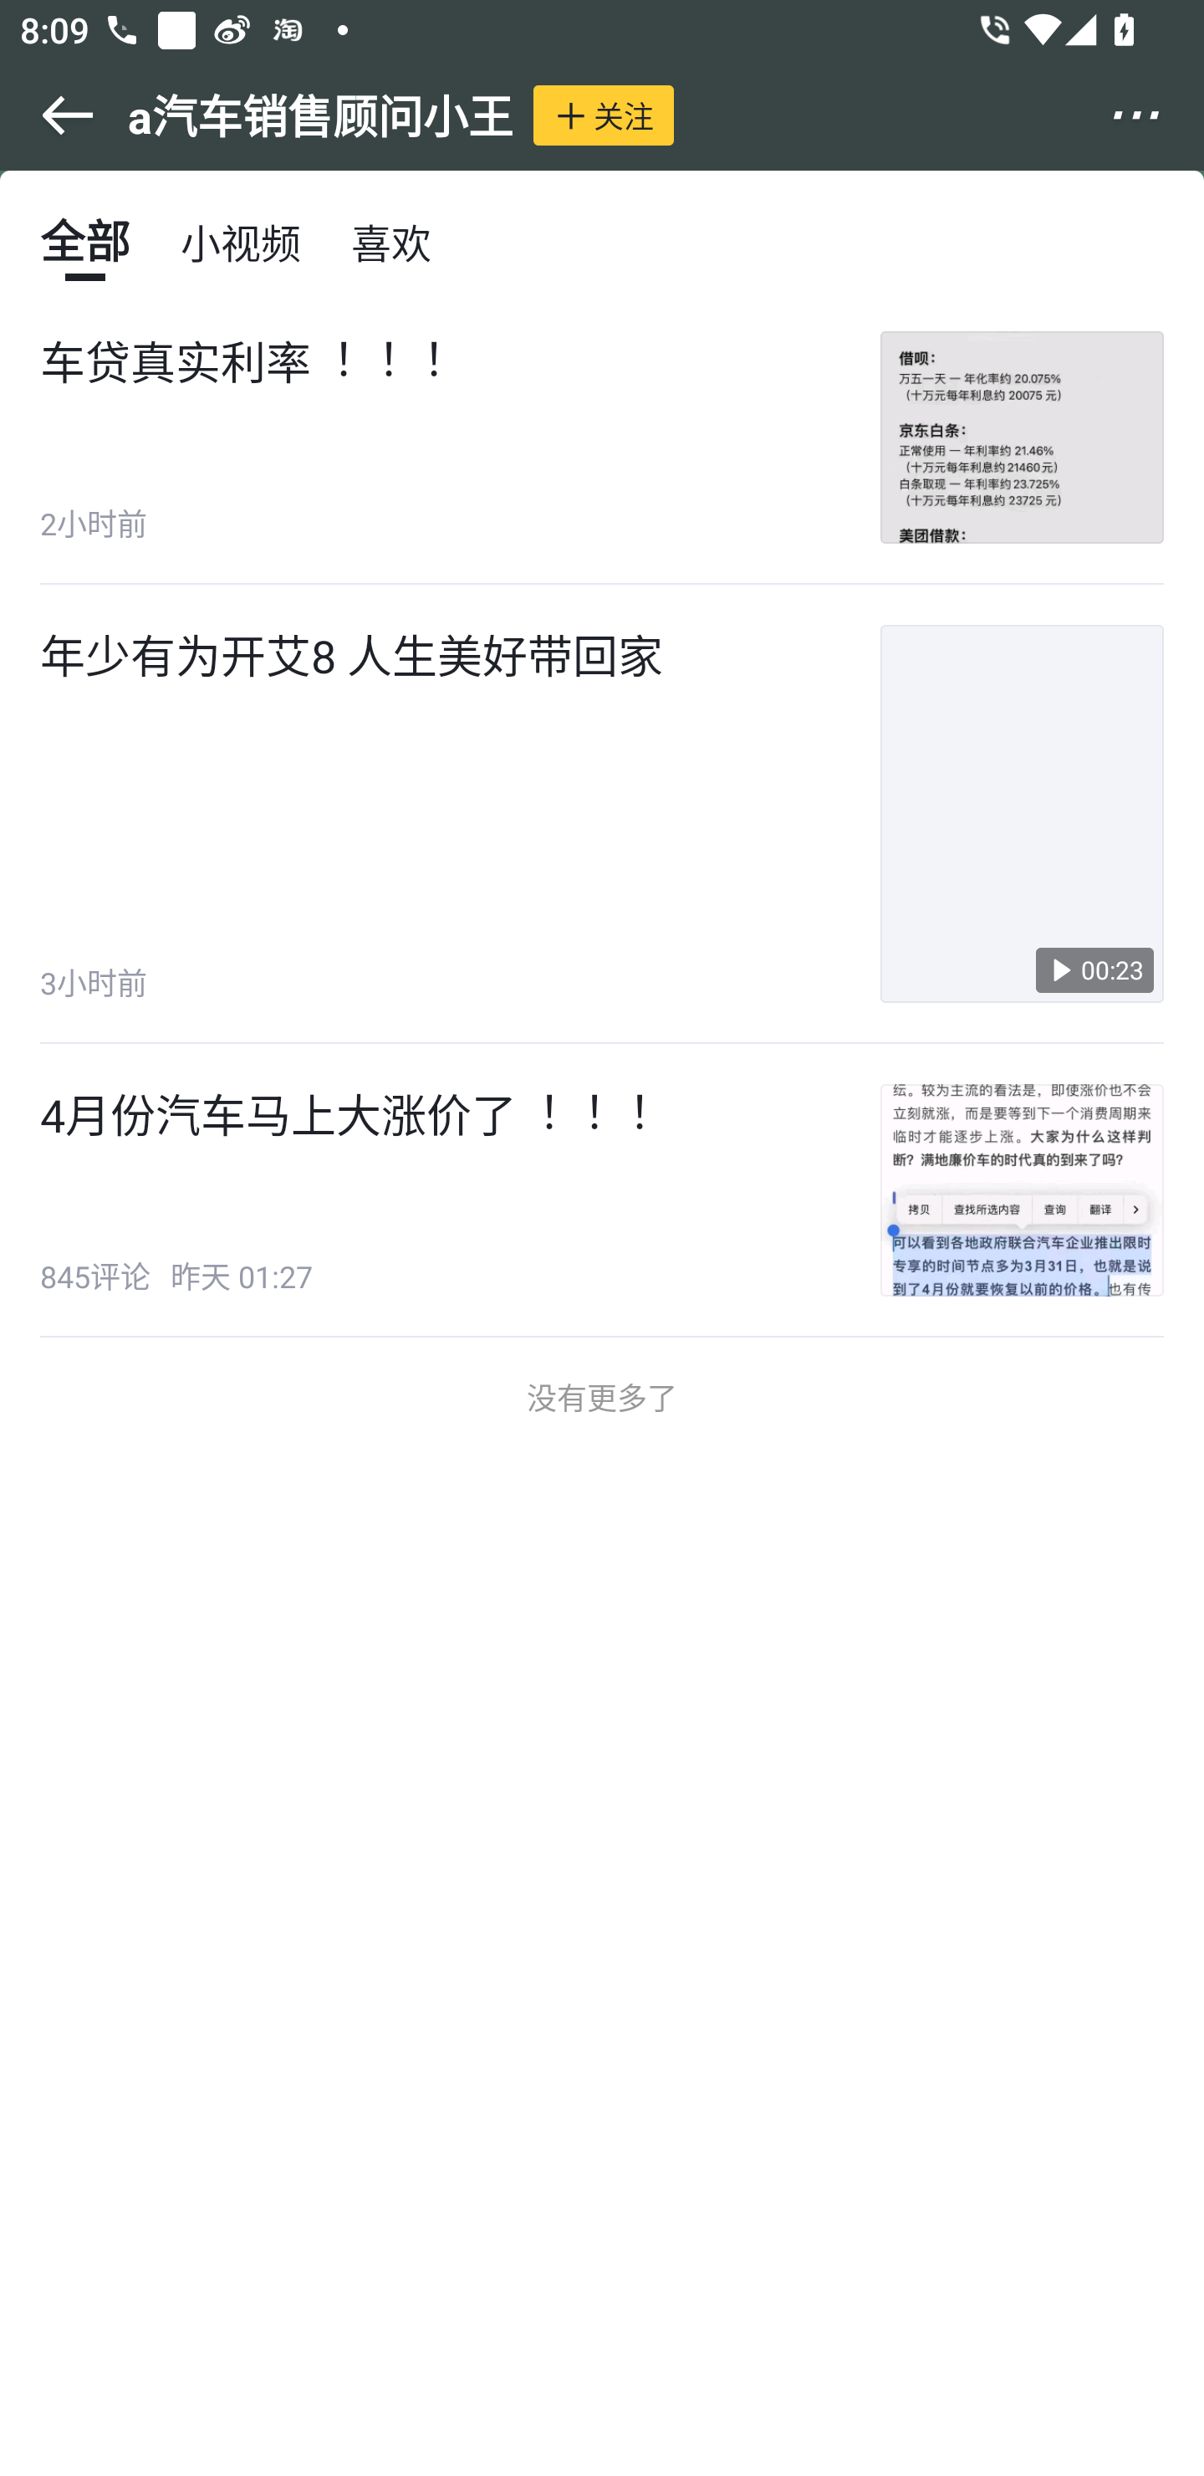 The height and width of the screenshot is (2476, 1204). I want to click on 车贷真实利率︕︕︕, so click(242, 361).